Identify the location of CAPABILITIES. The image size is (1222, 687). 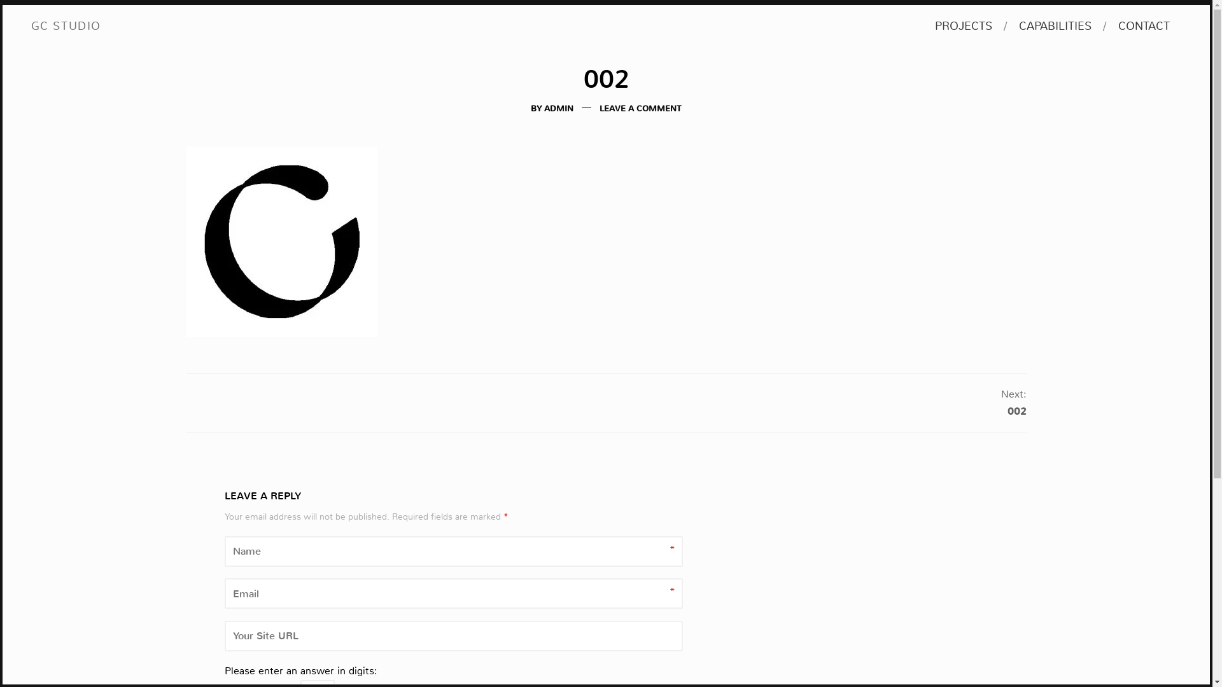
(1055, 27).